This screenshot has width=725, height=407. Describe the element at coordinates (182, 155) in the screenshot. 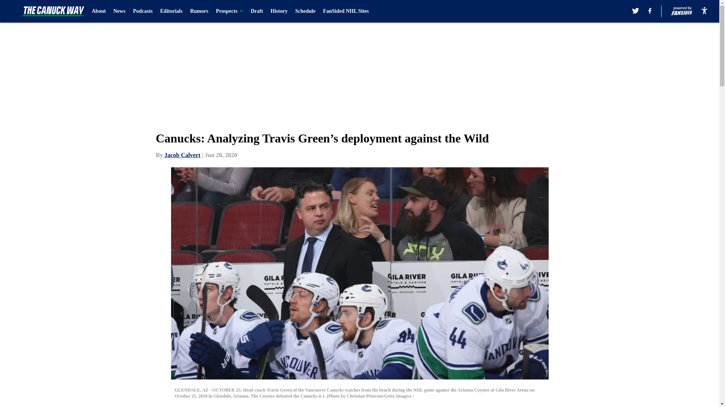

I see `Jacob Calvert` at that location.